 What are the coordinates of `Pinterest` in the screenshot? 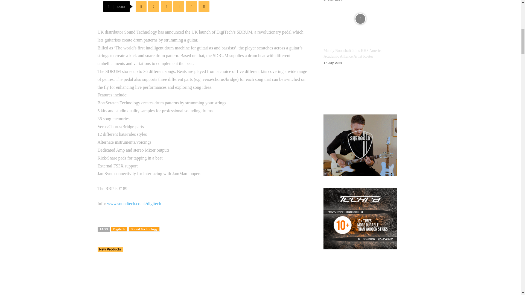 It's located at (166, 7).